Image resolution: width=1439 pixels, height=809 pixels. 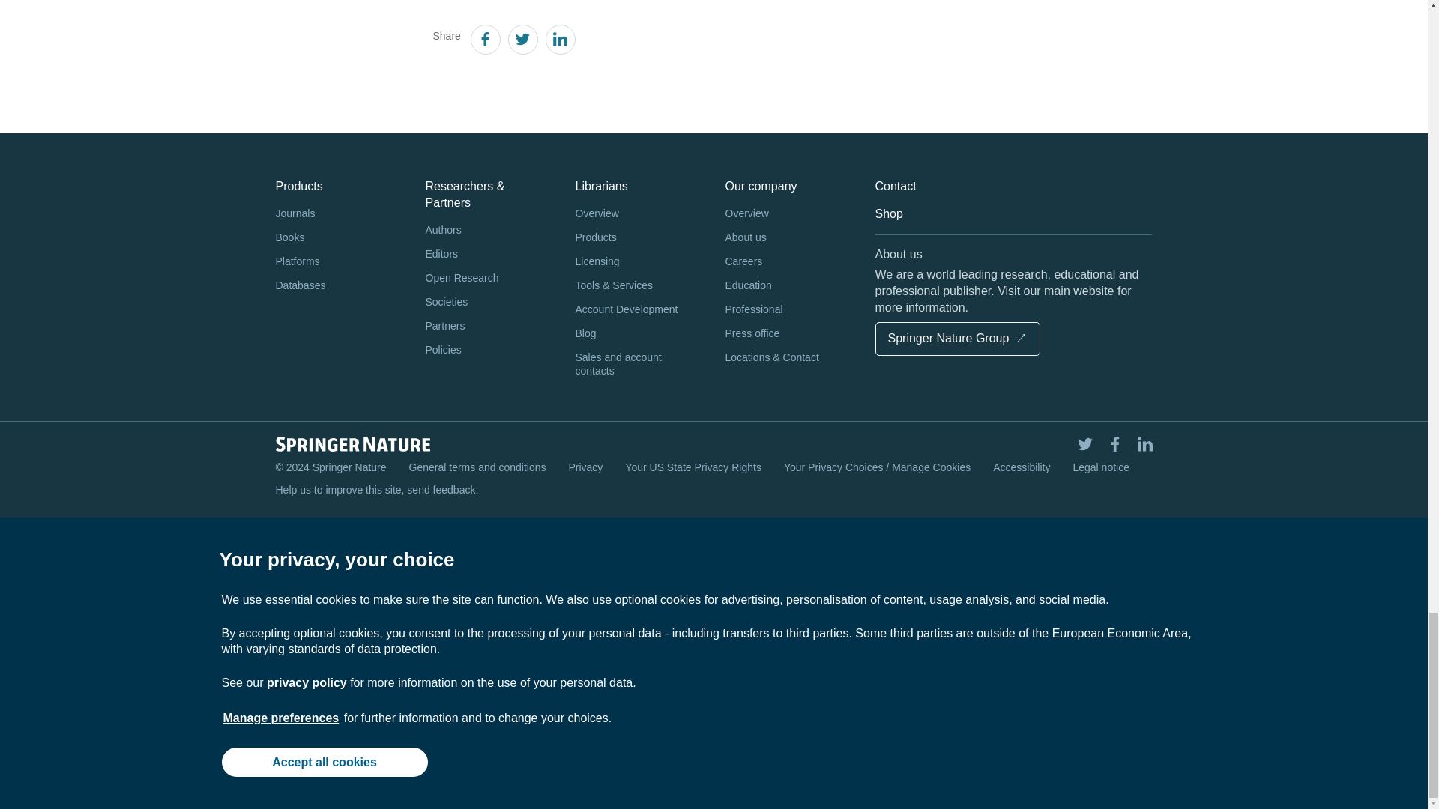 What do you see at coordinates (339, 238) in the screenshot?
I see `Books` at bounding box center [339, 238].